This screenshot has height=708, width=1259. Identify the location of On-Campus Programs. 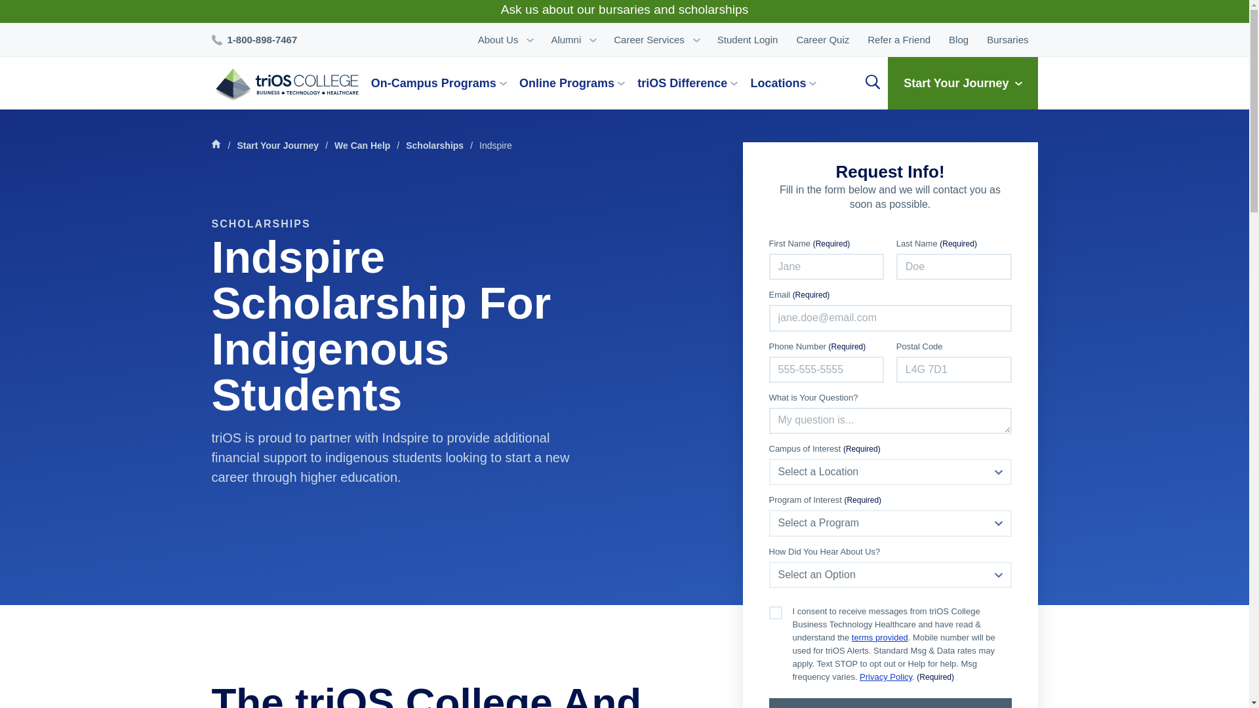
(442, 83).